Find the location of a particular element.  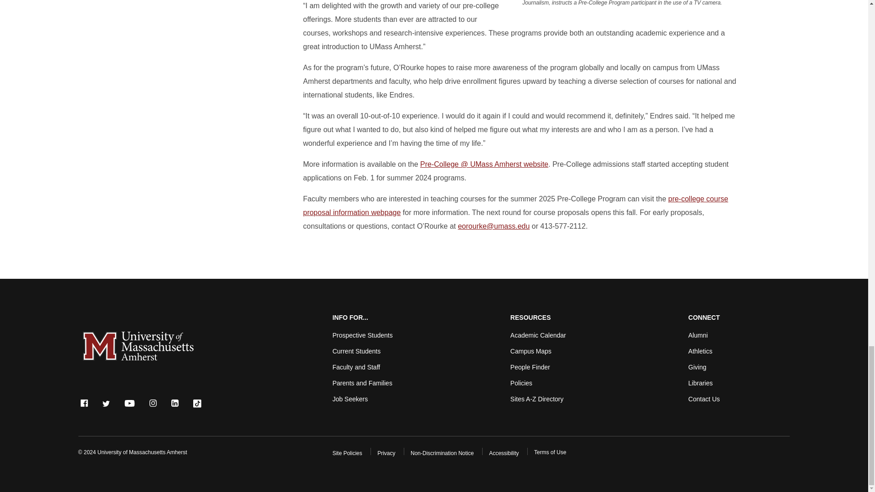

UMass Amherst privacy policy is located at coordinates (386, 453).